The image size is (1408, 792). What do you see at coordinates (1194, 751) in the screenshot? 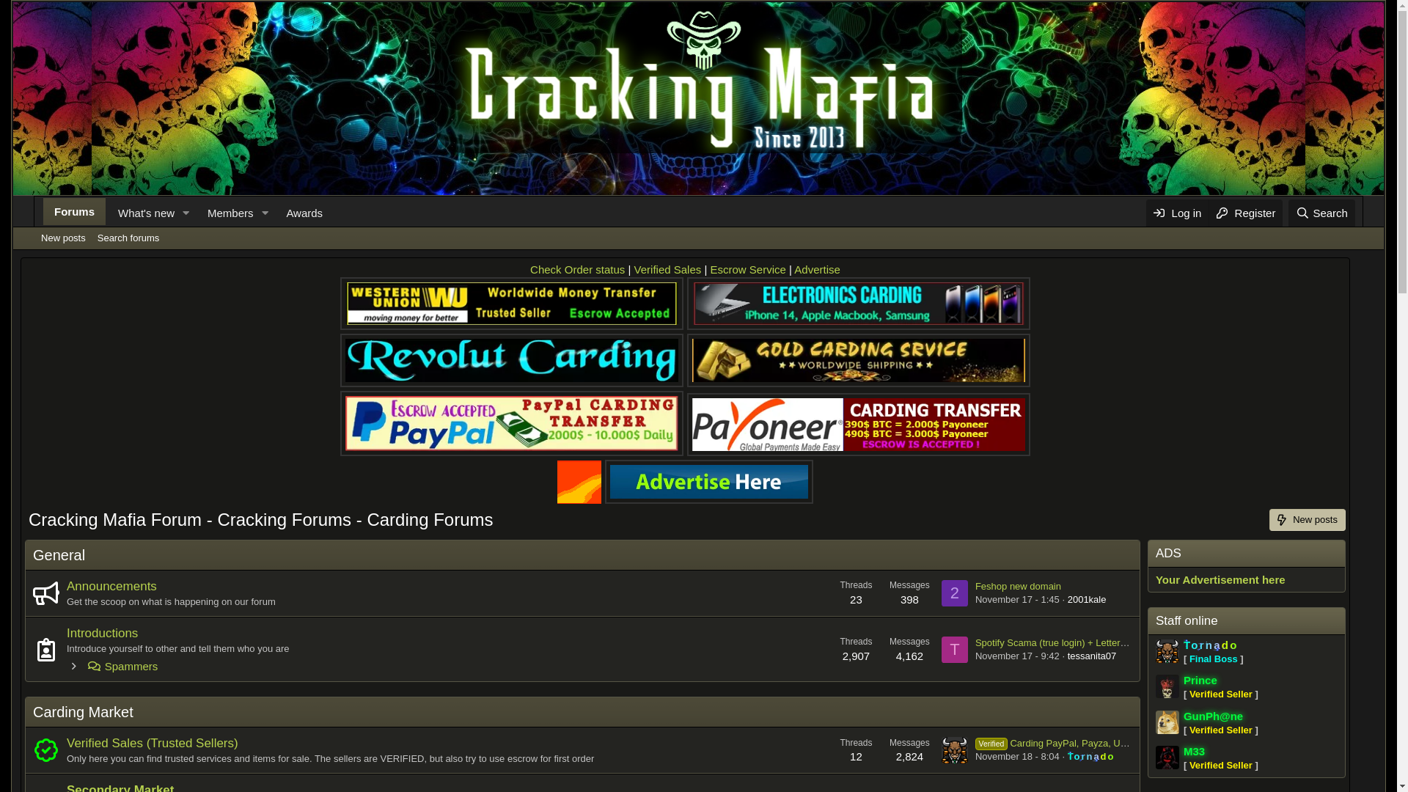
I see `M33` at bounding box center [1194, 751].